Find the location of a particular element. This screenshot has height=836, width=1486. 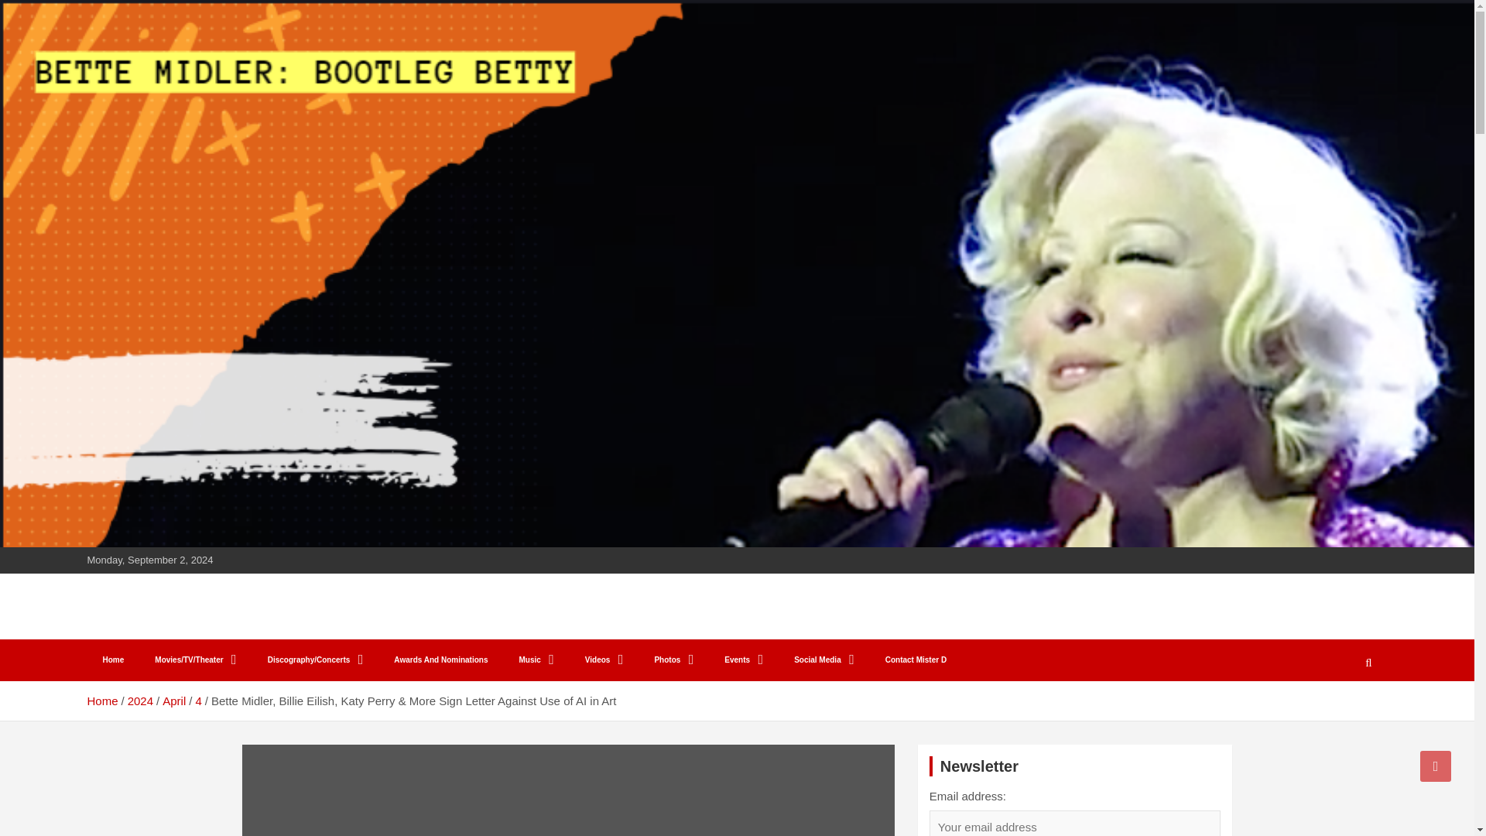

Awards And Nominations is located at coordinates (441, 660).